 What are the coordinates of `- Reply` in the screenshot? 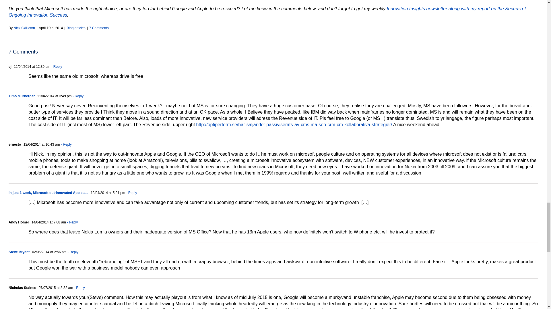 It's located at (72, 222).